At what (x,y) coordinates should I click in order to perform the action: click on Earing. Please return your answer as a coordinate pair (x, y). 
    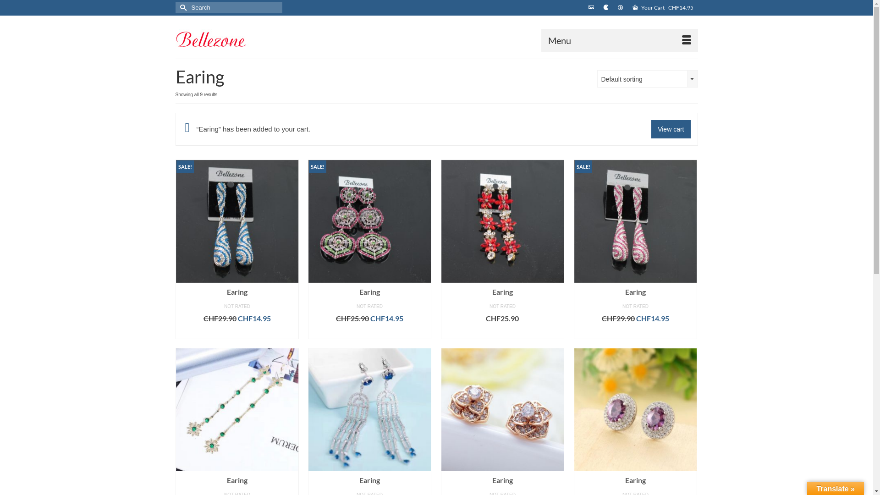
    Looking at the image, I should click on (502, 480).